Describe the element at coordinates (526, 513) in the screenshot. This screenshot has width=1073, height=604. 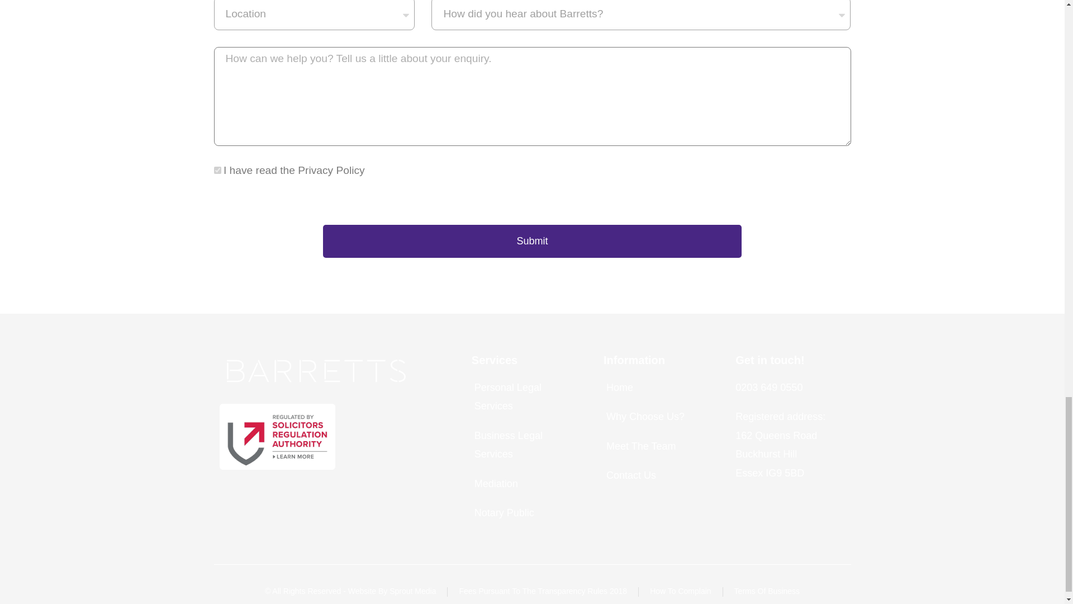
I see `Notary Public` at that location.